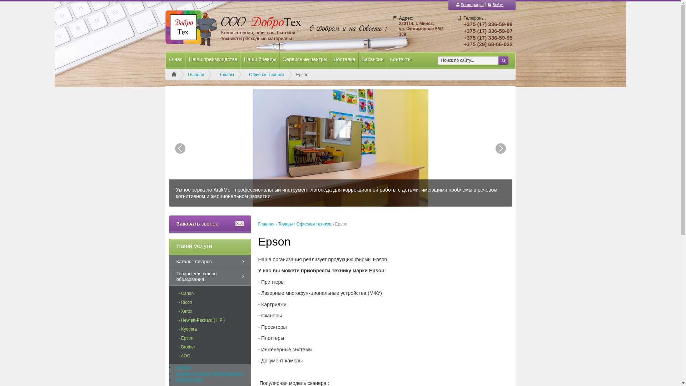  I want to click on Prev, so click(180, 148).